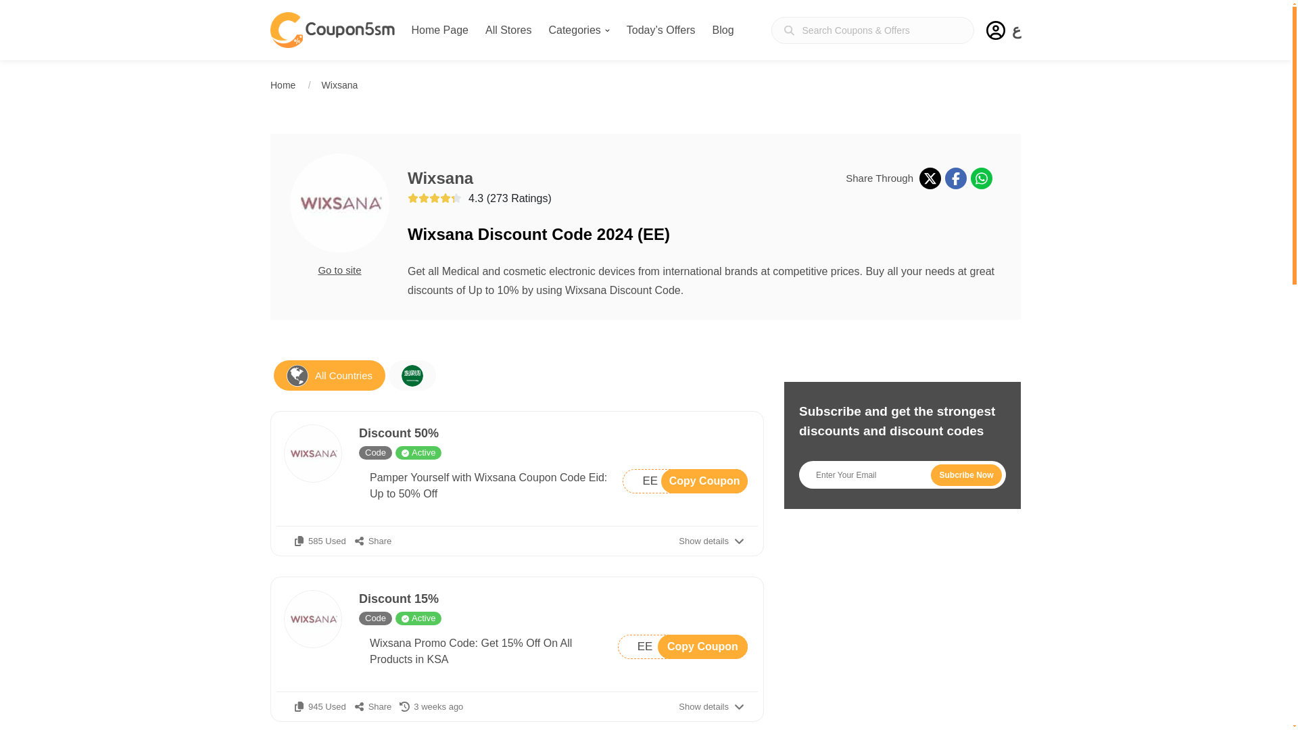 The image size is (1298, 730). What do you see at coordinates (578, 30) in the screenshot?
I see `Home Page` at bounding box center [578, 30].